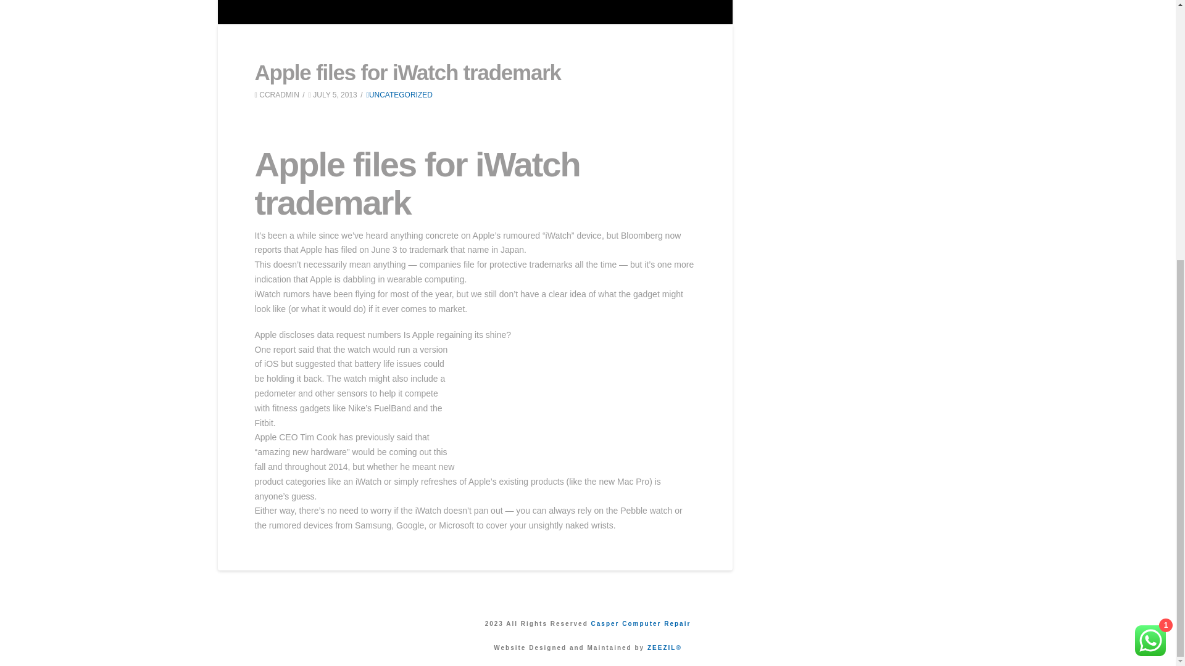  I want to click on UNCATEGORIZED, so click(399, 94).